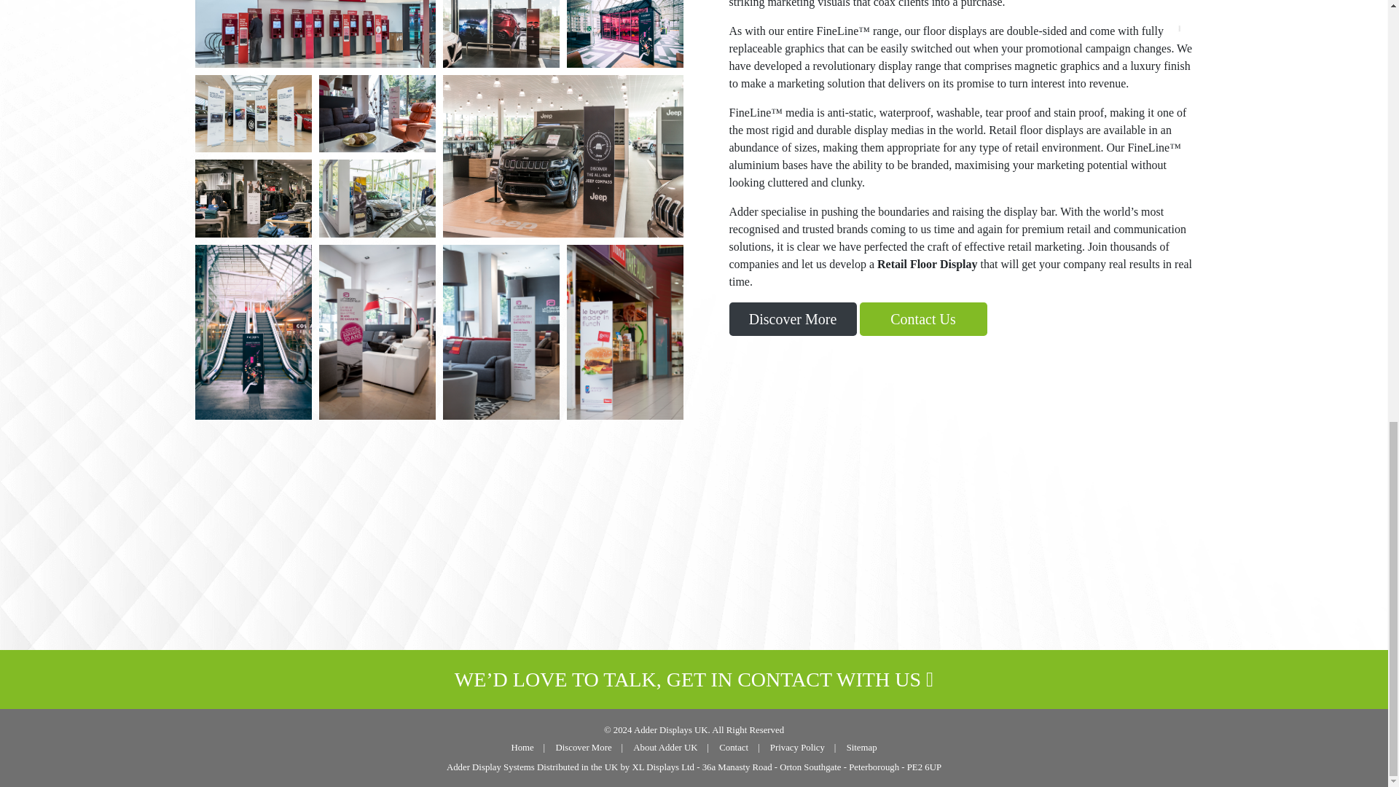  Describe the element at coordinates (797, 748) in the screenshot. I see `Privacy Policy` at that location.